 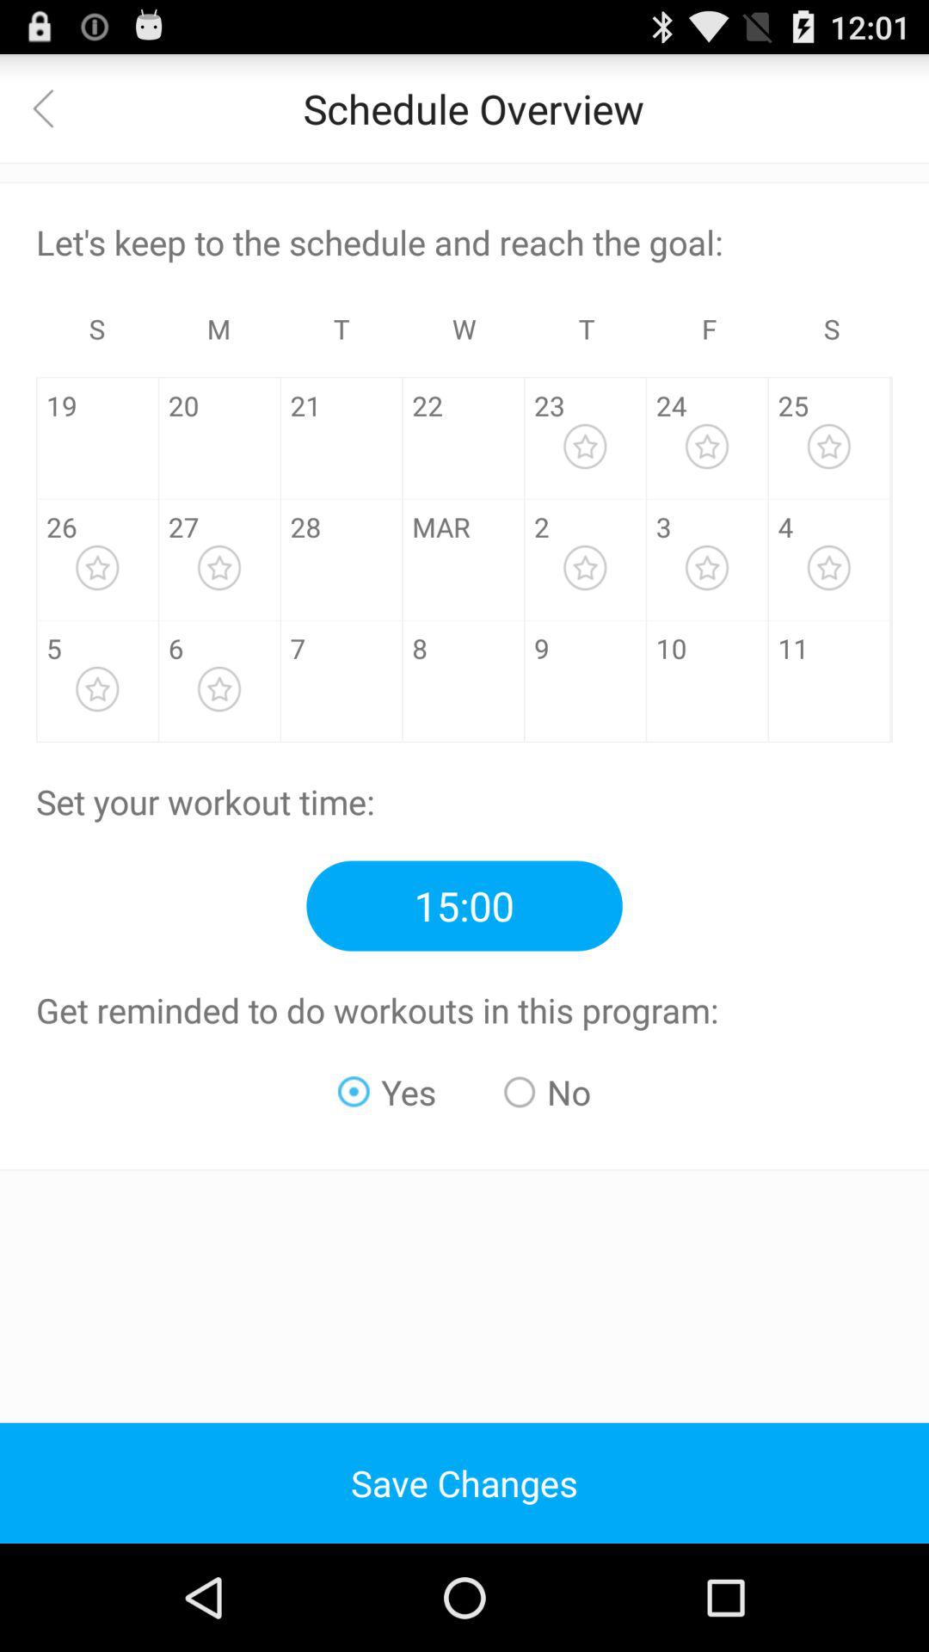 What do you see at coordinates (547, 1092) in the screenshot?
I see `open no` at bounding box center [547, 1092].